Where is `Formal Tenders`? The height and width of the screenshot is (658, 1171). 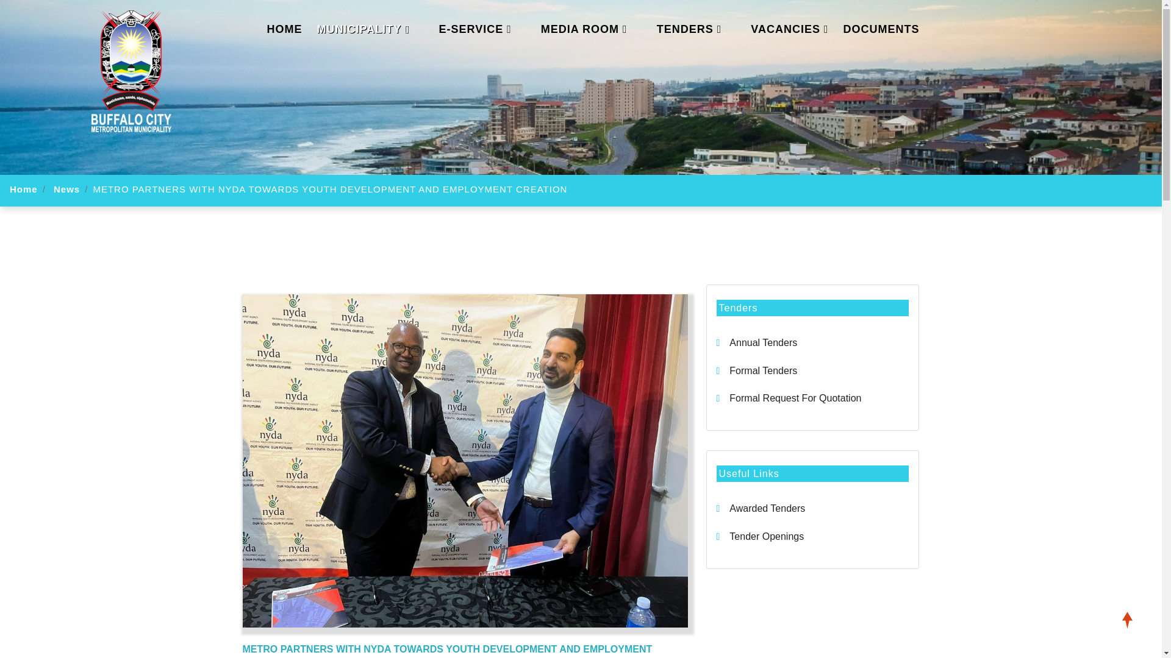 Formal Tenders is located at coordinates (756, 370).